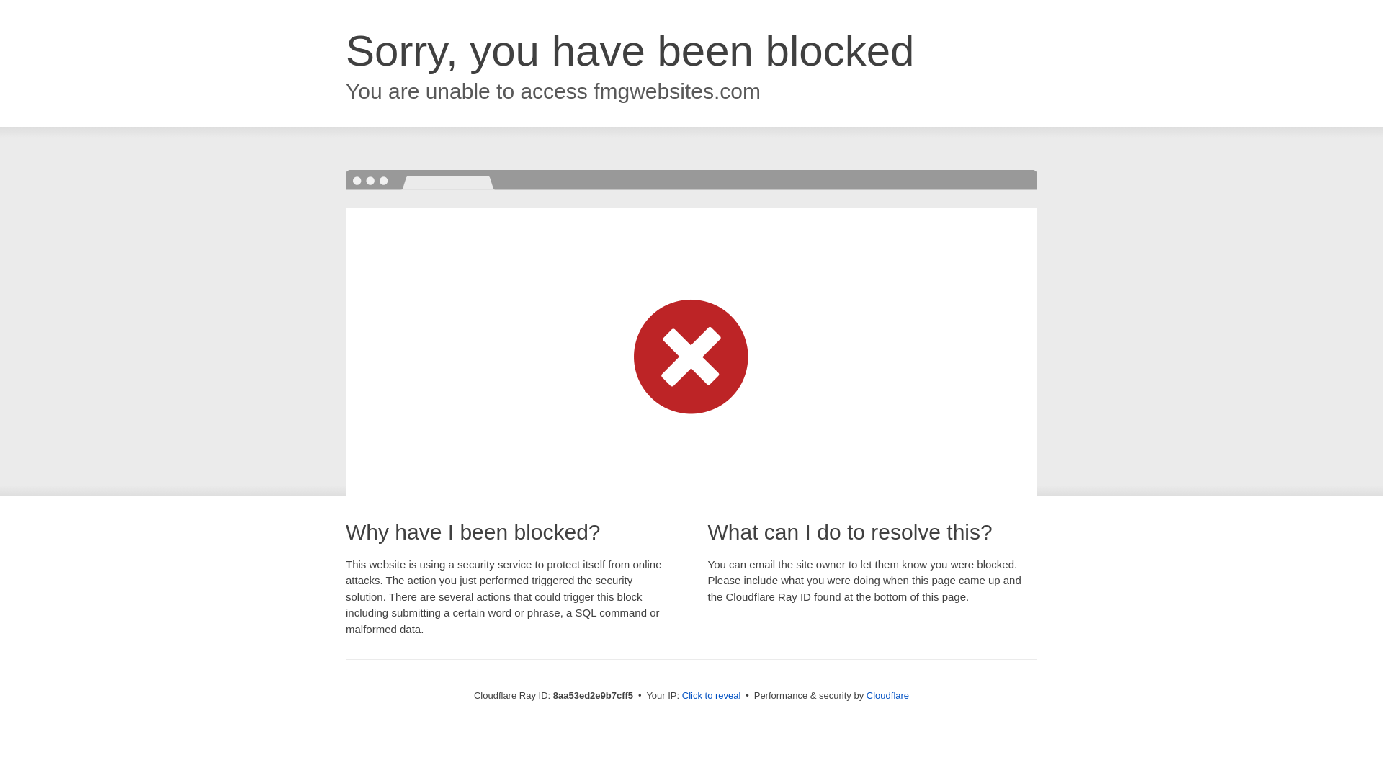 The width and height of the screenshot is (1383, 778). What do you see at coordinates (712, 696) in the screenshot?
I see `Click to reveal` at bounding box center [712, 696].